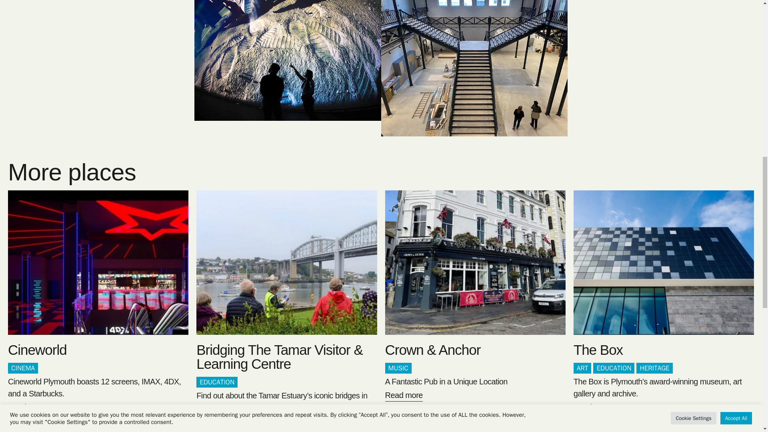  I want to click on Read more, so click(215, 422).